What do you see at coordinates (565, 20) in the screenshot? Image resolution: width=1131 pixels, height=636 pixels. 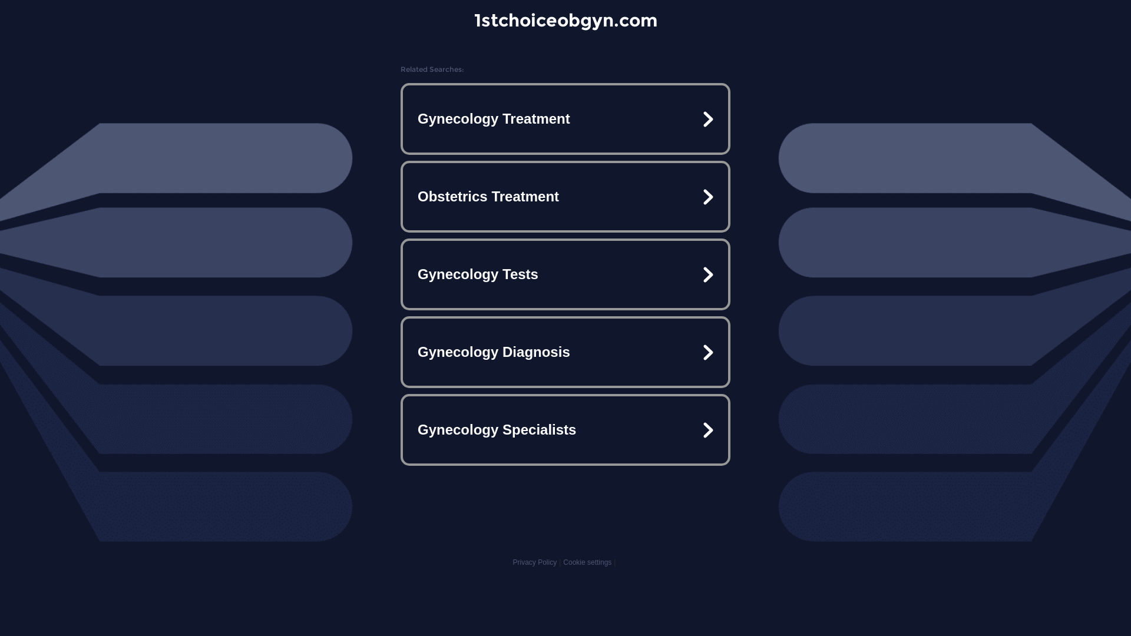 I see `1stchoiceobgyn.com` at bounding box center [565, 20].